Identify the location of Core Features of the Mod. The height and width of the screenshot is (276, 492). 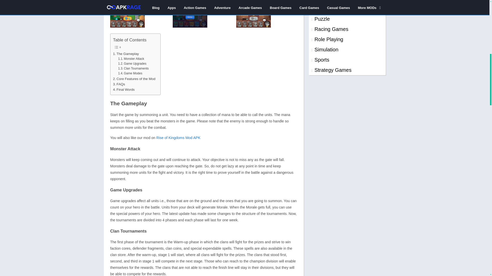
(134, 79).